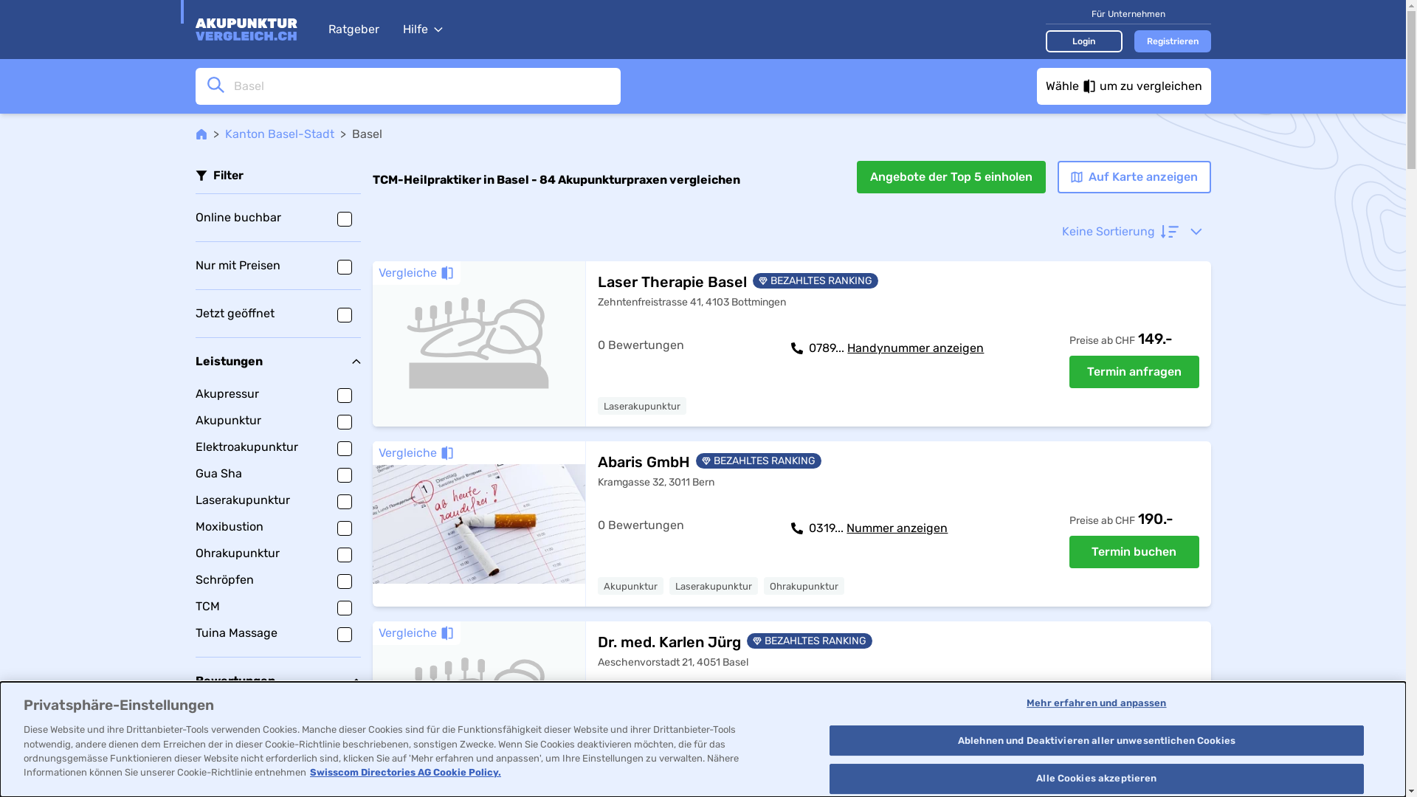  What do you see at coordinates (951, 177) in the screenshot?
I see `Angebote der Top 5 einholen` at bounding box center [951, 177].